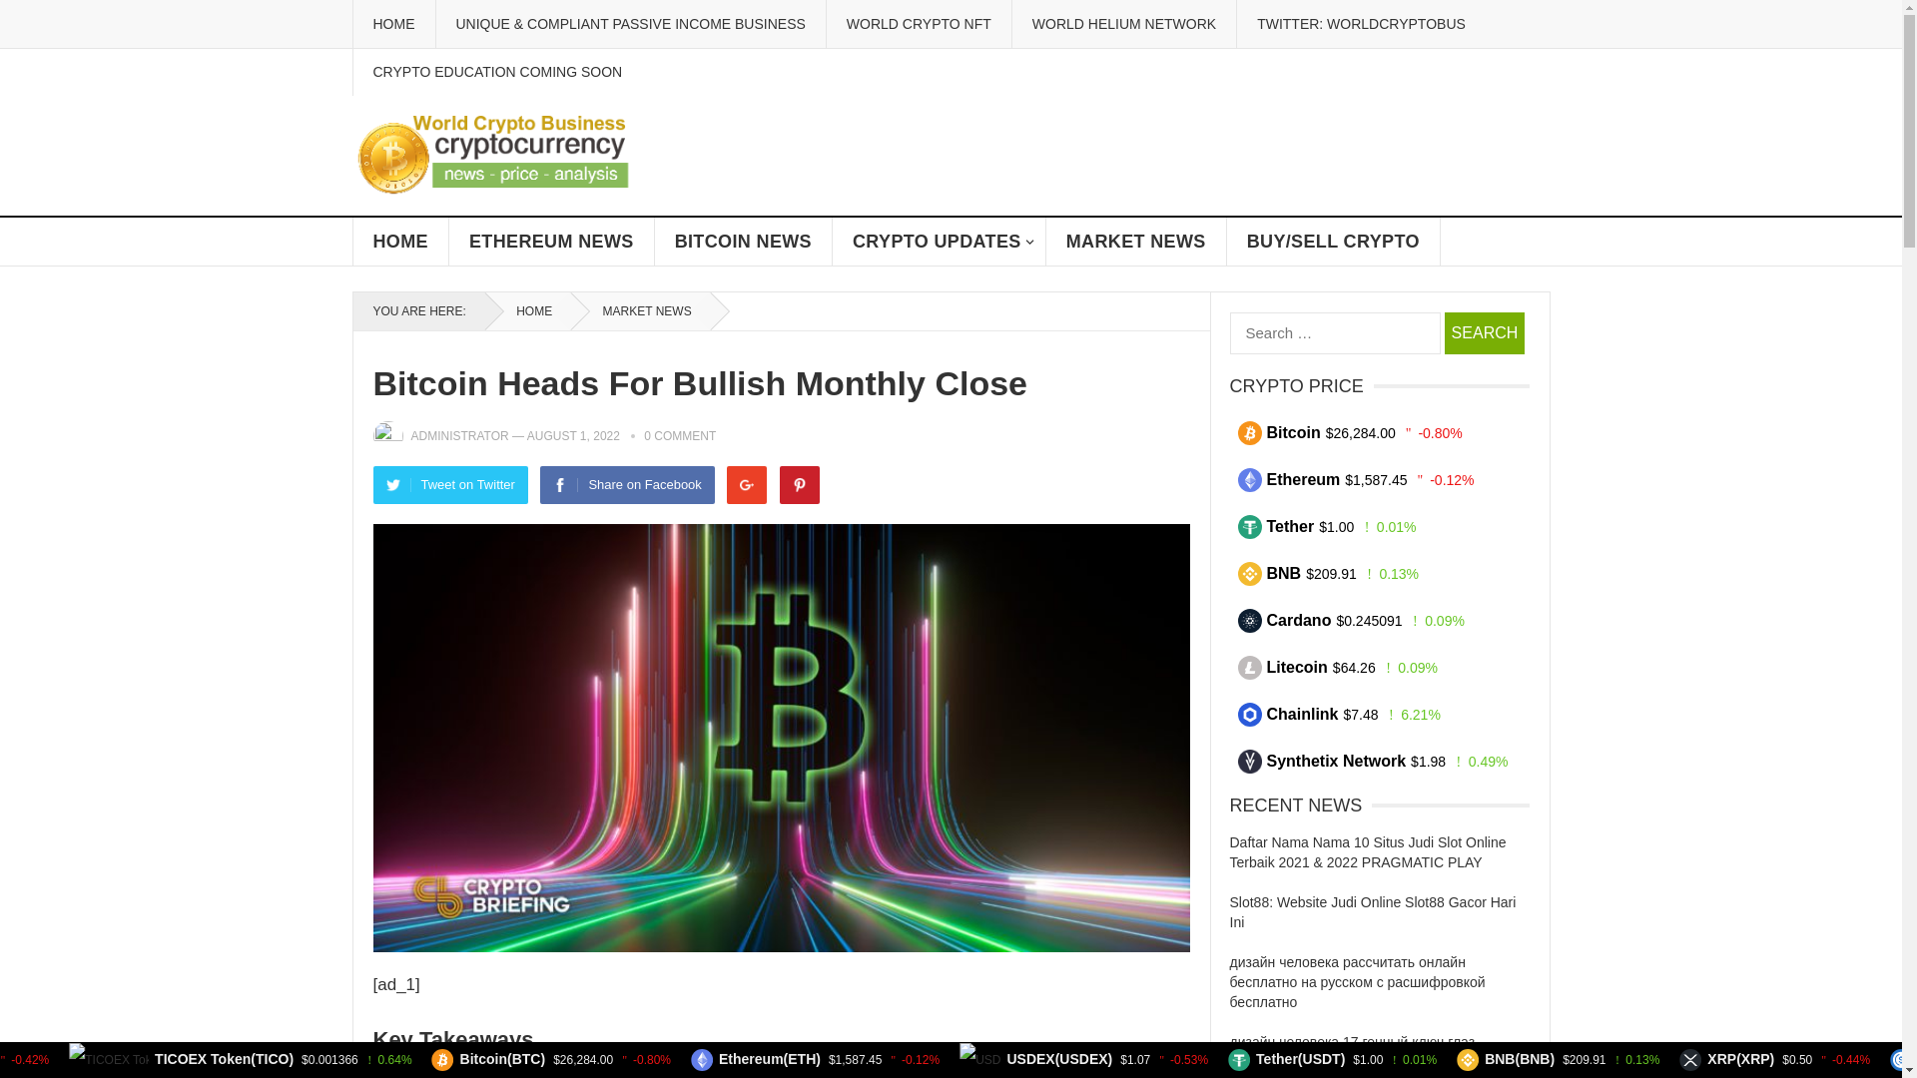  Describe the element at coordinates (627, 485) in the screenshot. I see `Share on Facebook` at that location.